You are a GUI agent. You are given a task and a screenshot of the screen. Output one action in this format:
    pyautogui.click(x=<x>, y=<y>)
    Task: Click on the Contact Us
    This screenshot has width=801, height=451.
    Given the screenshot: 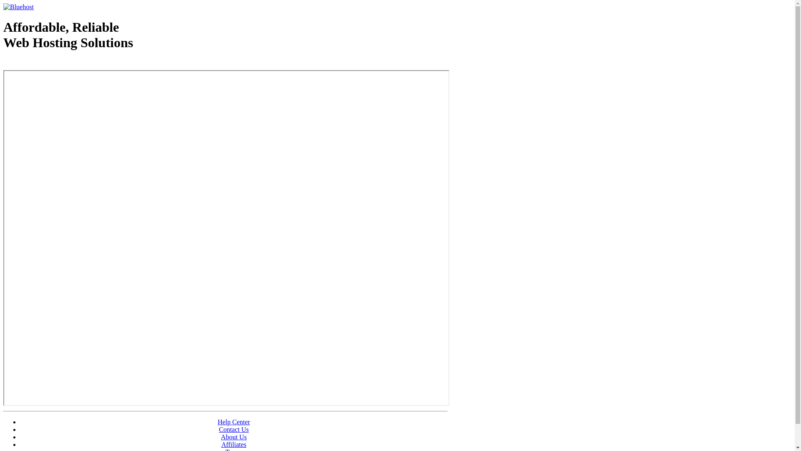 What is the action you would take?
    pyautogui.click(x=234, y=429)
    